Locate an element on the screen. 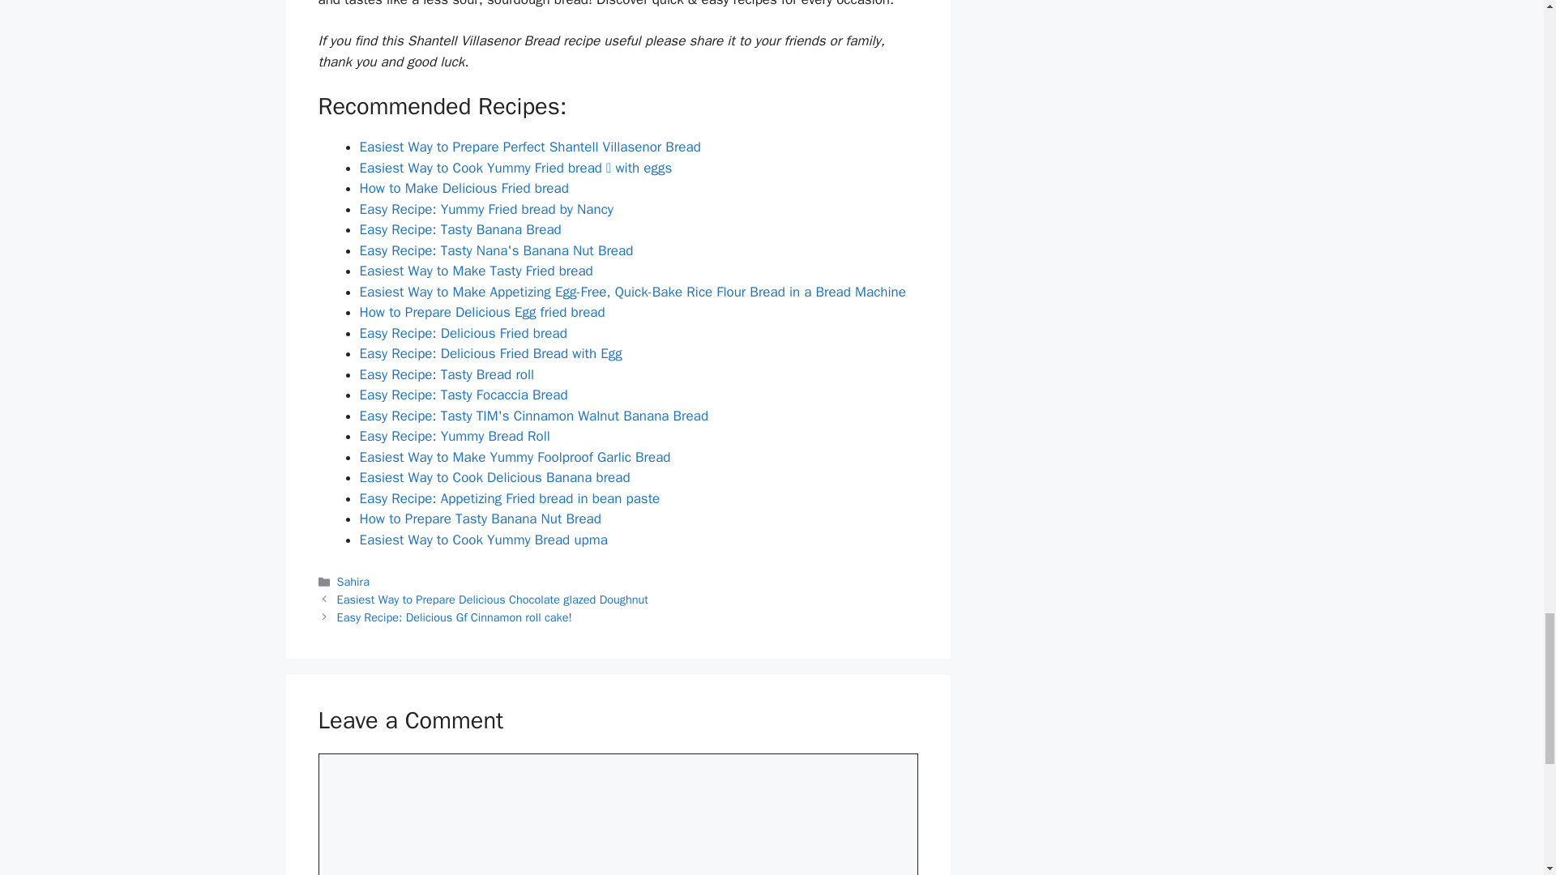 The width and height of the screenshot is (1556, 875). Easiest Way to Prepare Perfect Shantell Villasenor Bread is located at coordinates (530, 147).